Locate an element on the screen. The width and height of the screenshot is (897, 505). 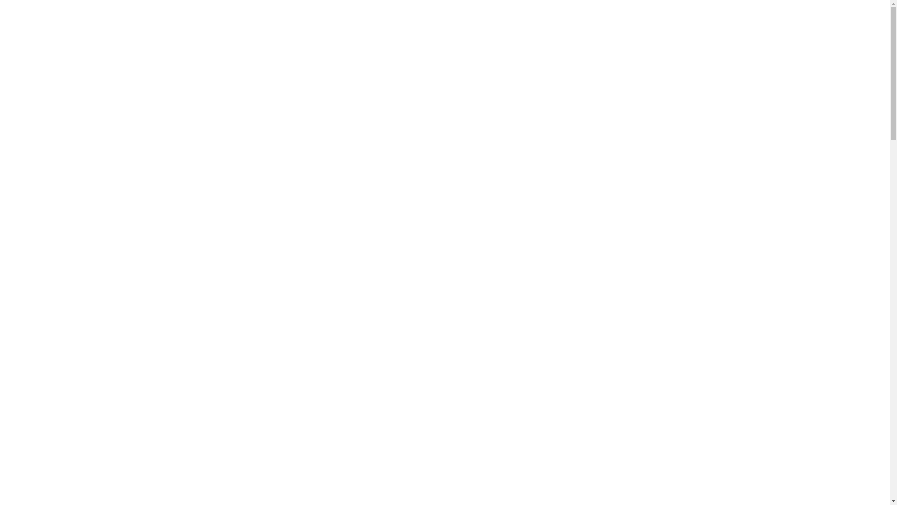
Online is located at coordinates (75, 96).